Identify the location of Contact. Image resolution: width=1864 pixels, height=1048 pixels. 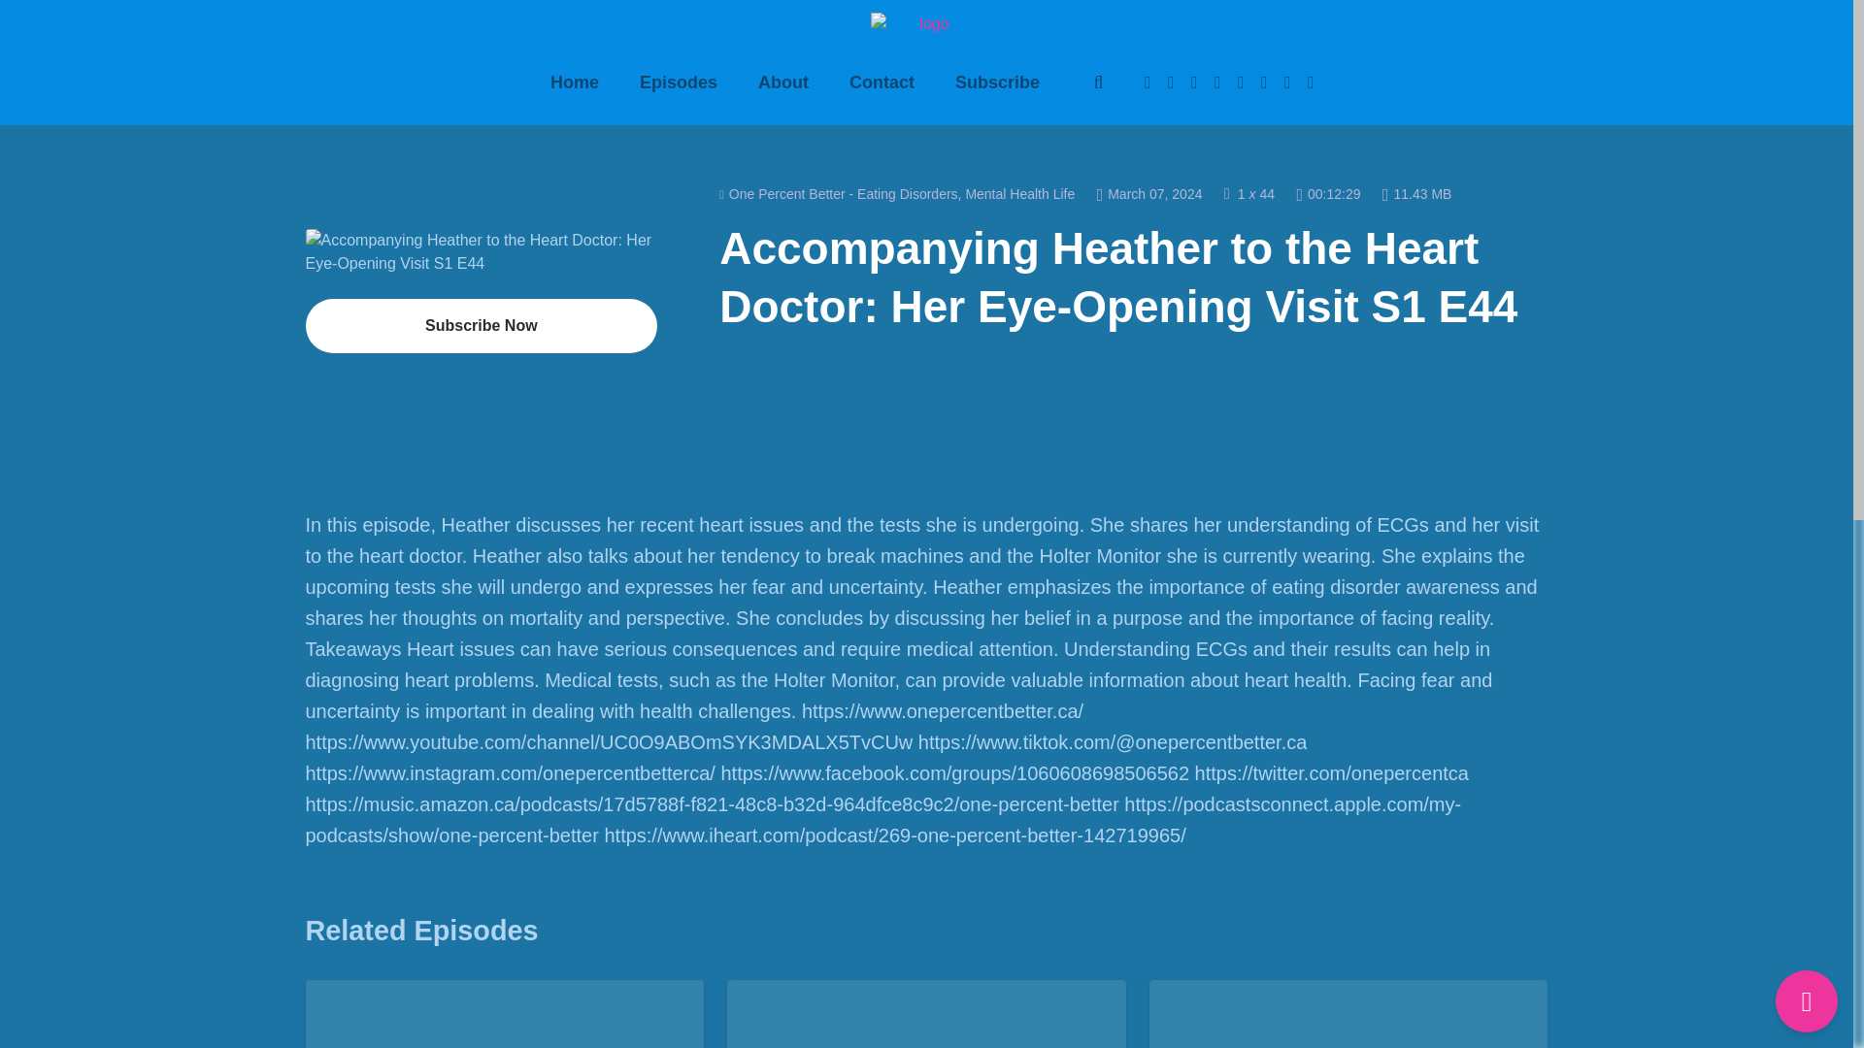
(882, 83).